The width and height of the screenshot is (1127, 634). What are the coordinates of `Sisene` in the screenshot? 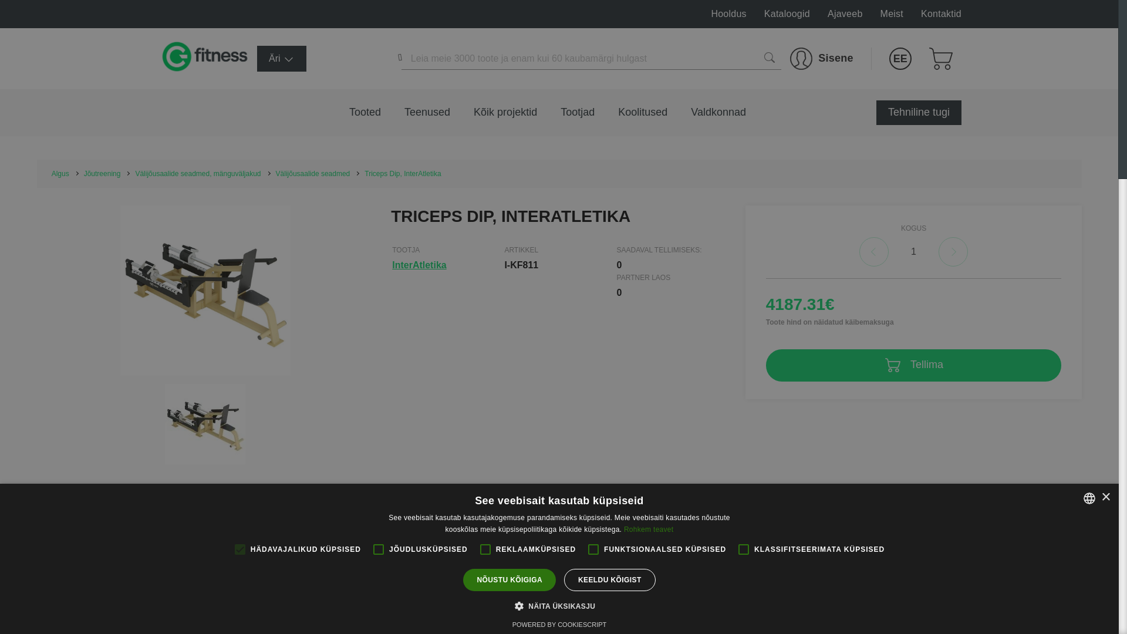 It's located at (821, 59).